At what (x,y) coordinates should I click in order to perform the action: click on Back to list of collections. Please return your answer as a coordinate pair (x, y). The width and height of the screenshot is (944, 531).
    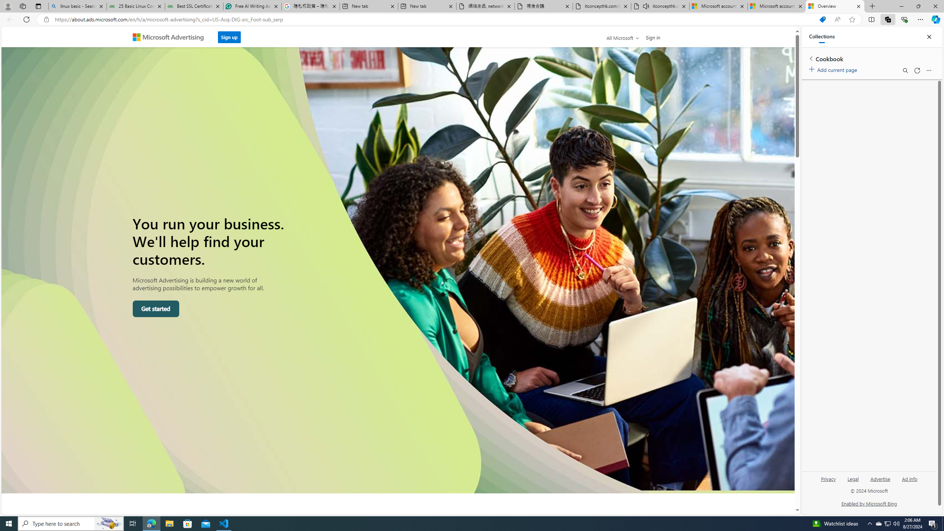
    Looking at the image, I should click on (811, 58).